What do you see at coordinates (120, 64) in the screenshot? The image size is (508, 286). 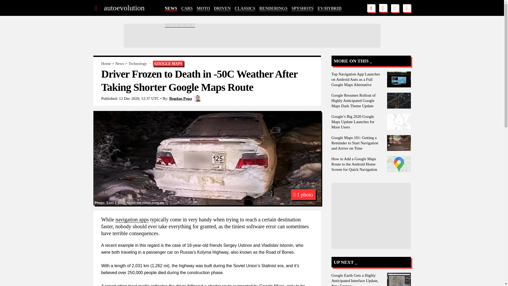 I see `News` at bounding box center [120, 64].